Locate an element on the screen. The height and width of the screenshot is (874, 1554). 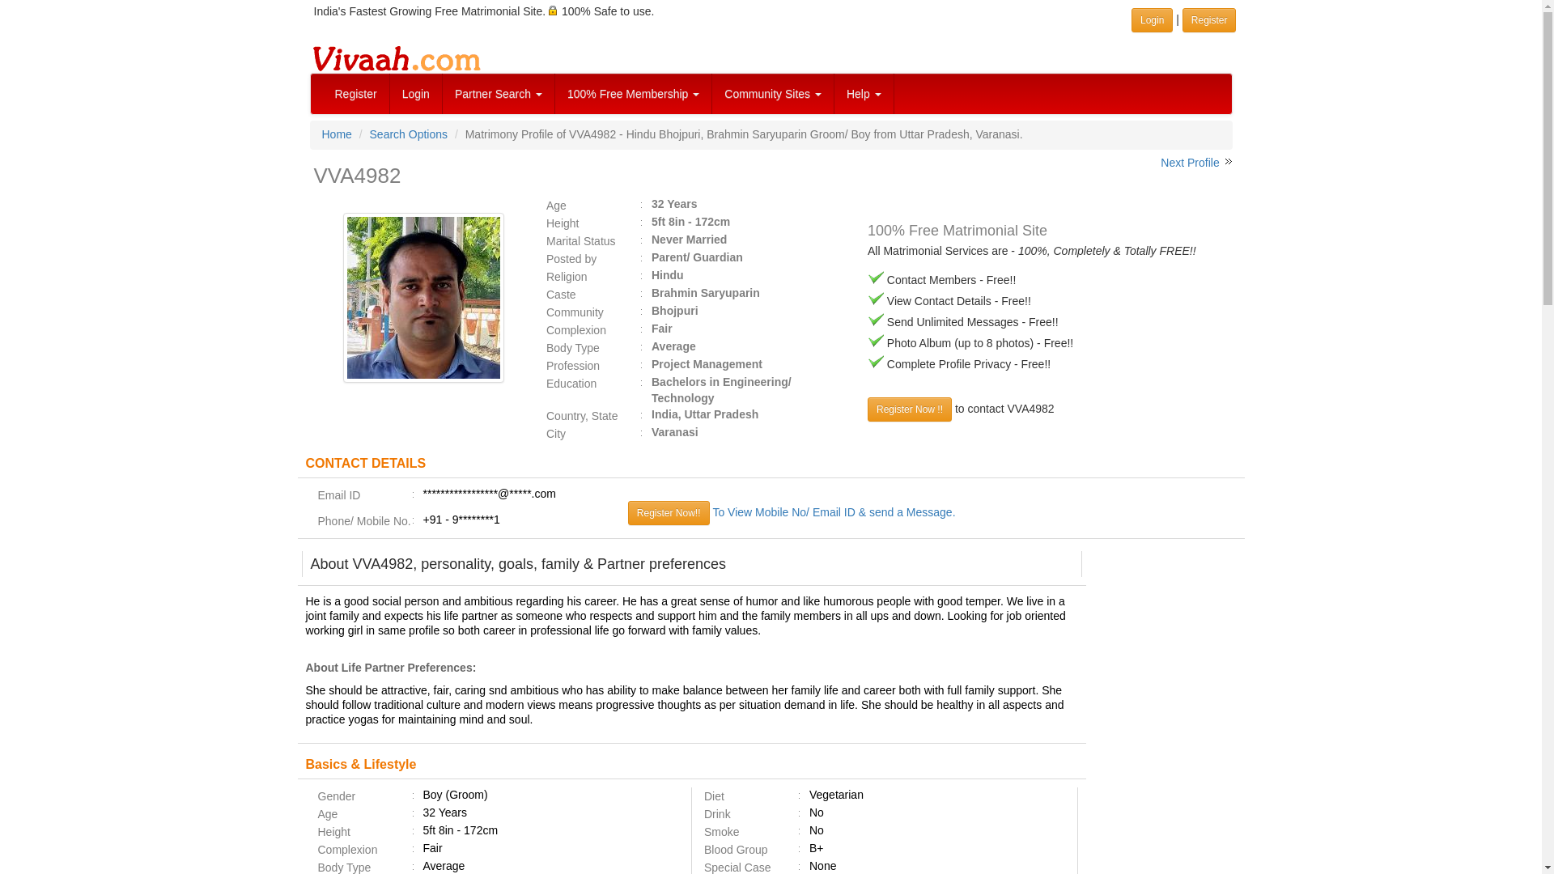
Partner Search is located at coordinates (499, 94).